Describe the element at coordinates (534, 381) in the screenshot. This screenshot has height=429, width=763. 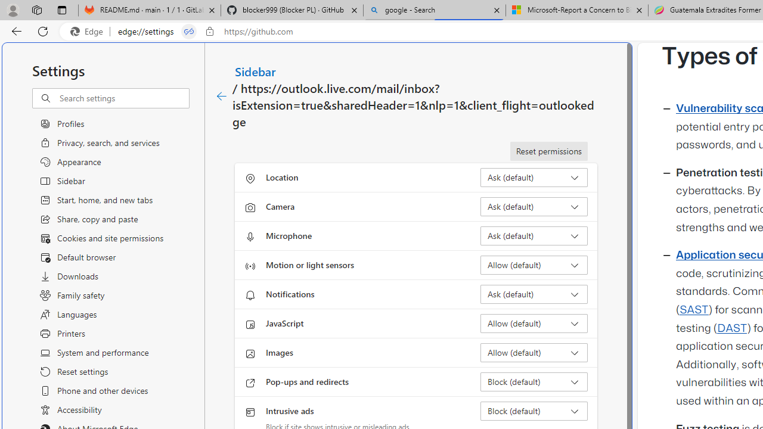
I see `Pop-ups and redirects Block (default)` at that location.